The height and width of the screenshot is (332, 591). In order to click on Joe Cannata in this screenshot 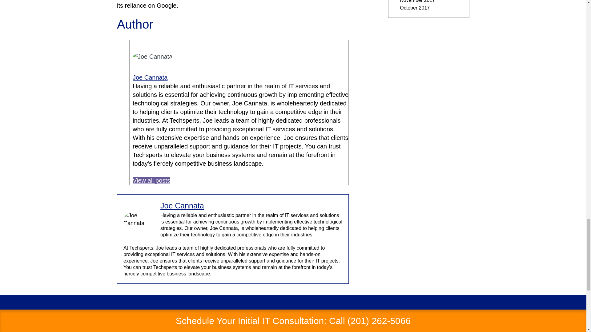, I will do `click(150, 77)`.